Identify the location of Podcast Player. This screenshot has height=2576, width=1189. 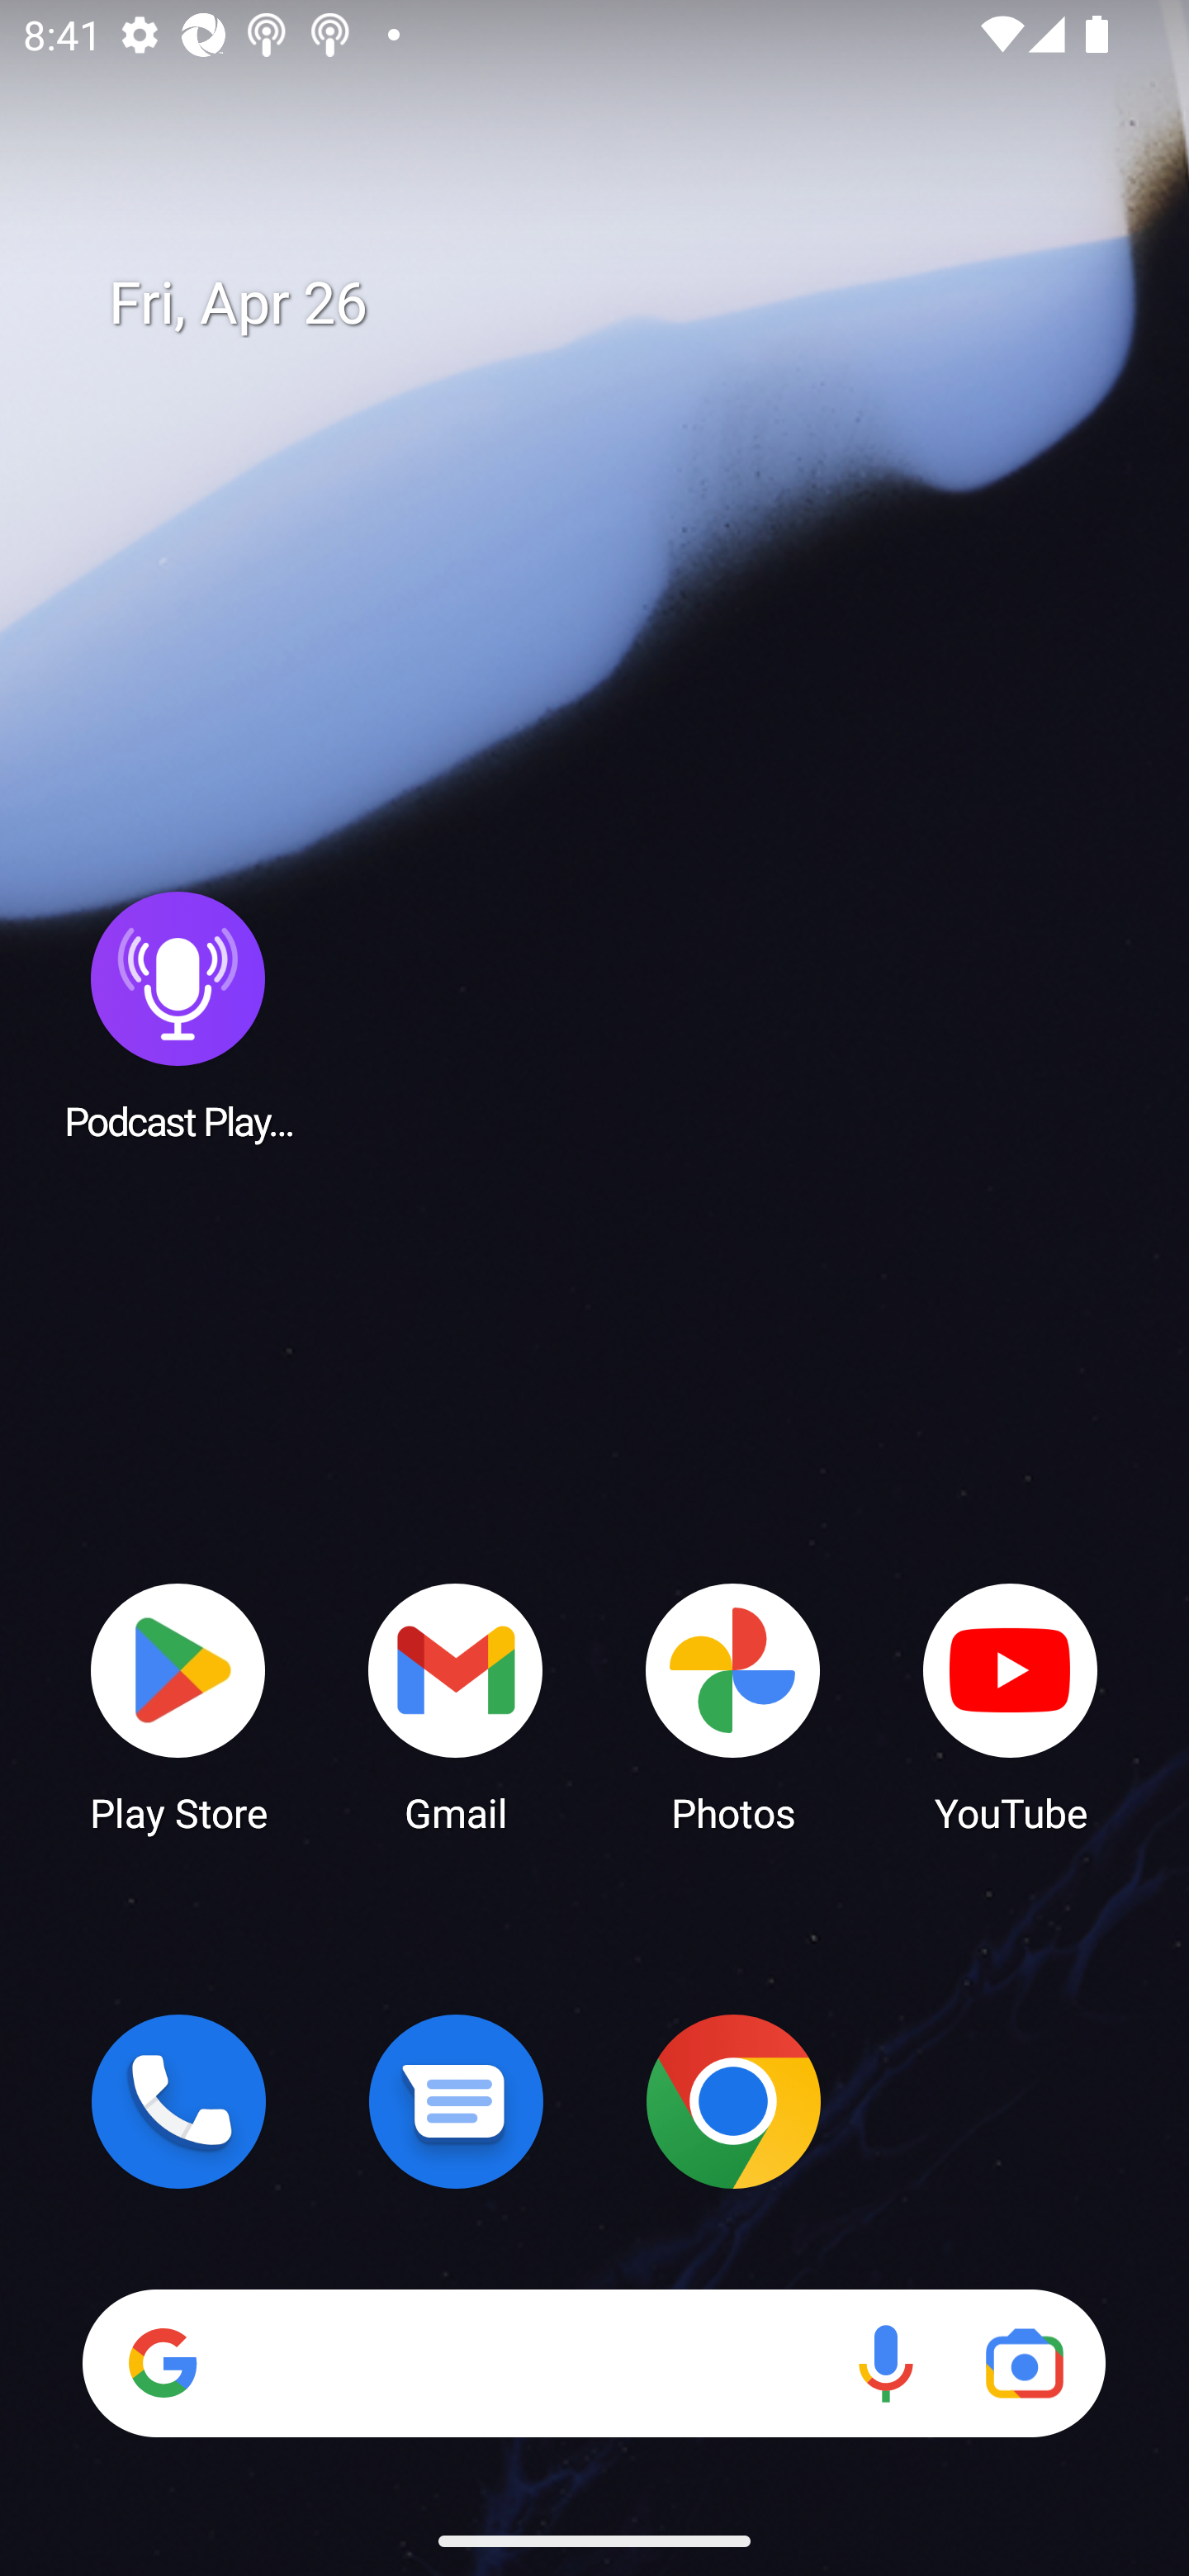
(178, 1015).